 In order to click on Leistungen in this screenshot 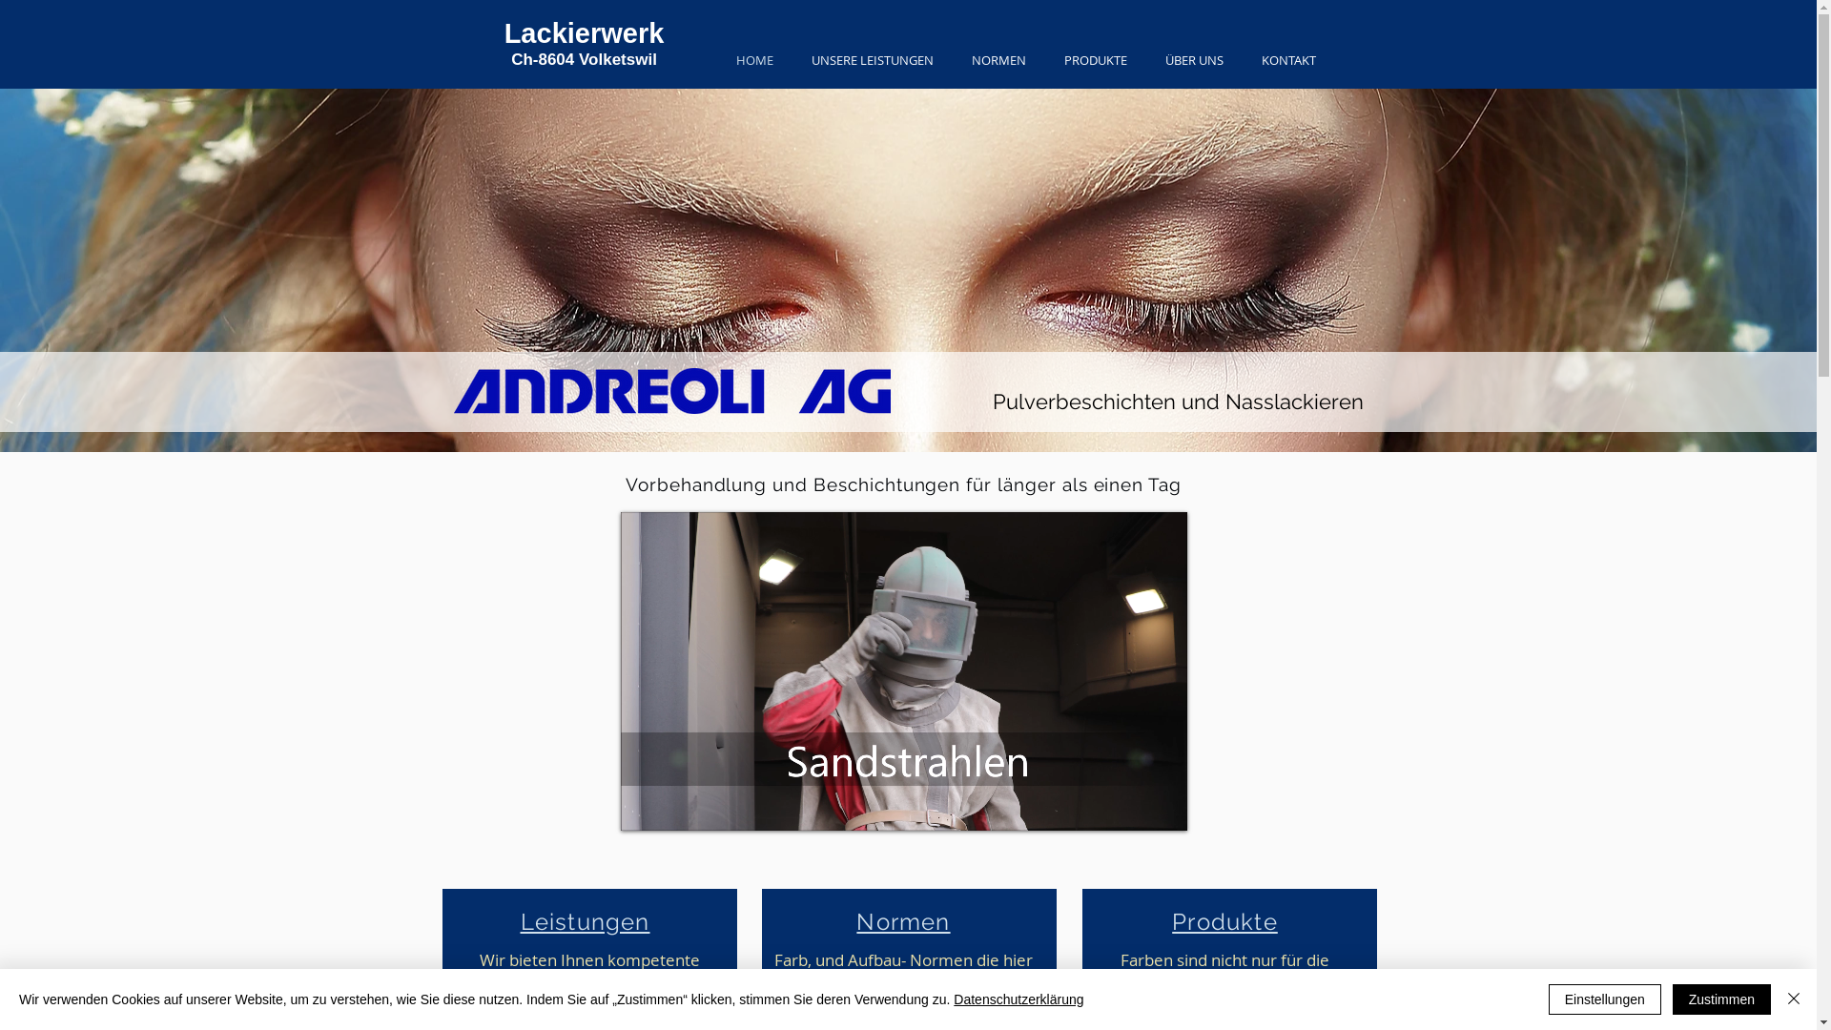, I will do `click(586, 921)`.